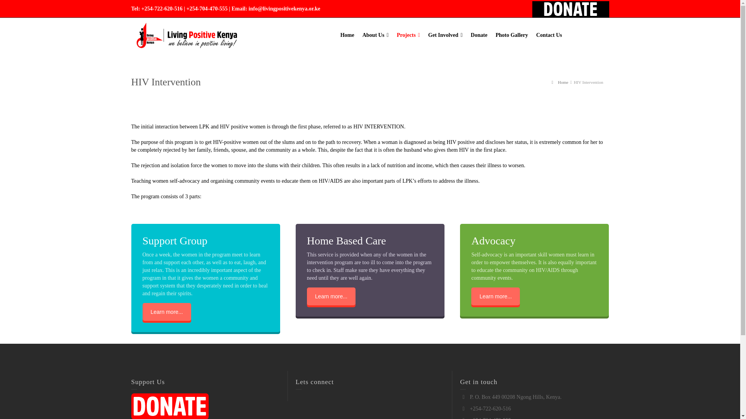 The width and height of the screenshot is (746, 419). I want to click on Get Involved, so click(445, 35).